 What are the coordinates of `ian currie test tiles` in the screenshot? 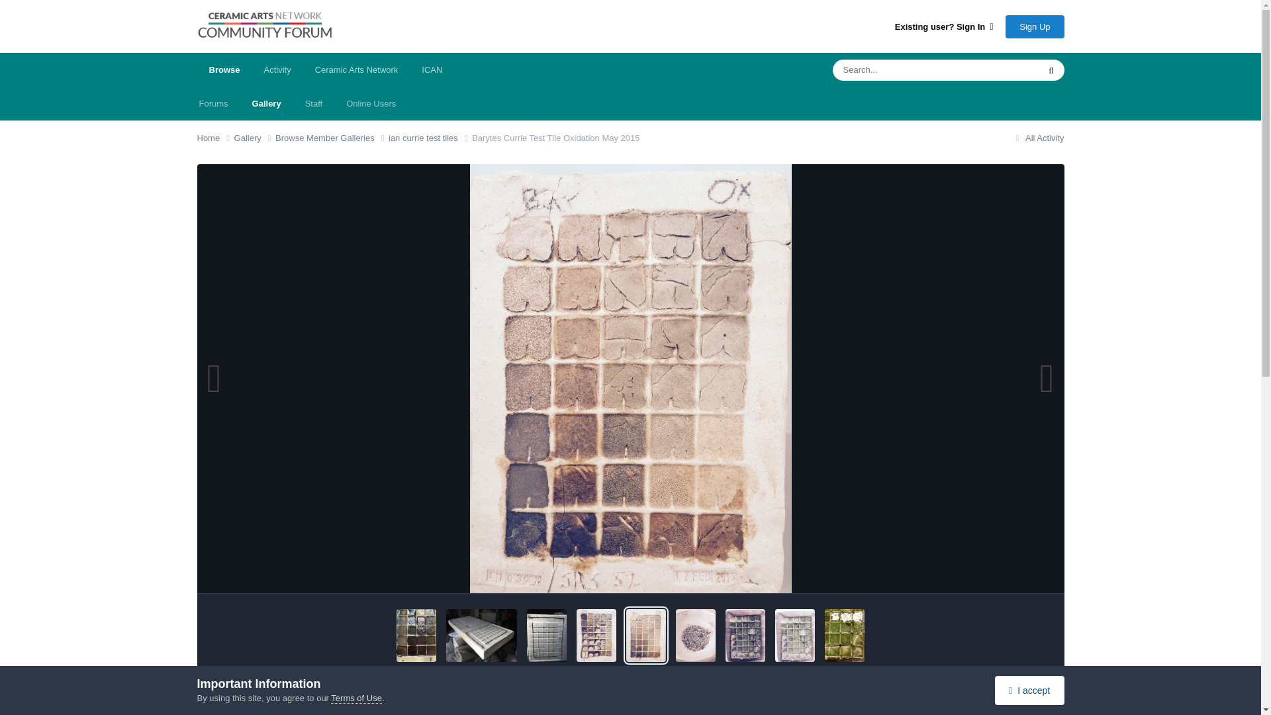 It's located at (430, 138).